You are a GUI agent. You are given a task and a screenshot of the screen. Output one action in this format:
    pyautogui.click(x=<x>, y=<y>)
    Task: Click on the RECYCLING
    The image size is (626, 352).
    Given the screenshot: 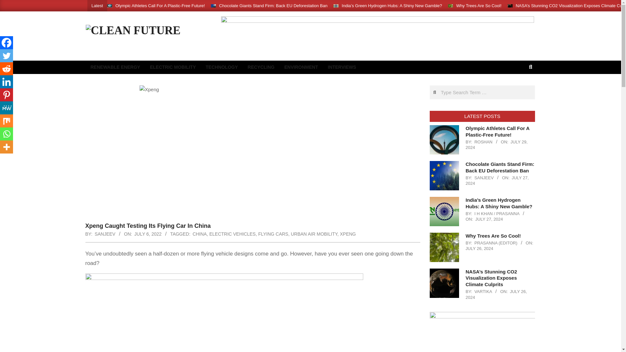 What is the action you would take?
    pyautogui.click(x=261, y=67)
    